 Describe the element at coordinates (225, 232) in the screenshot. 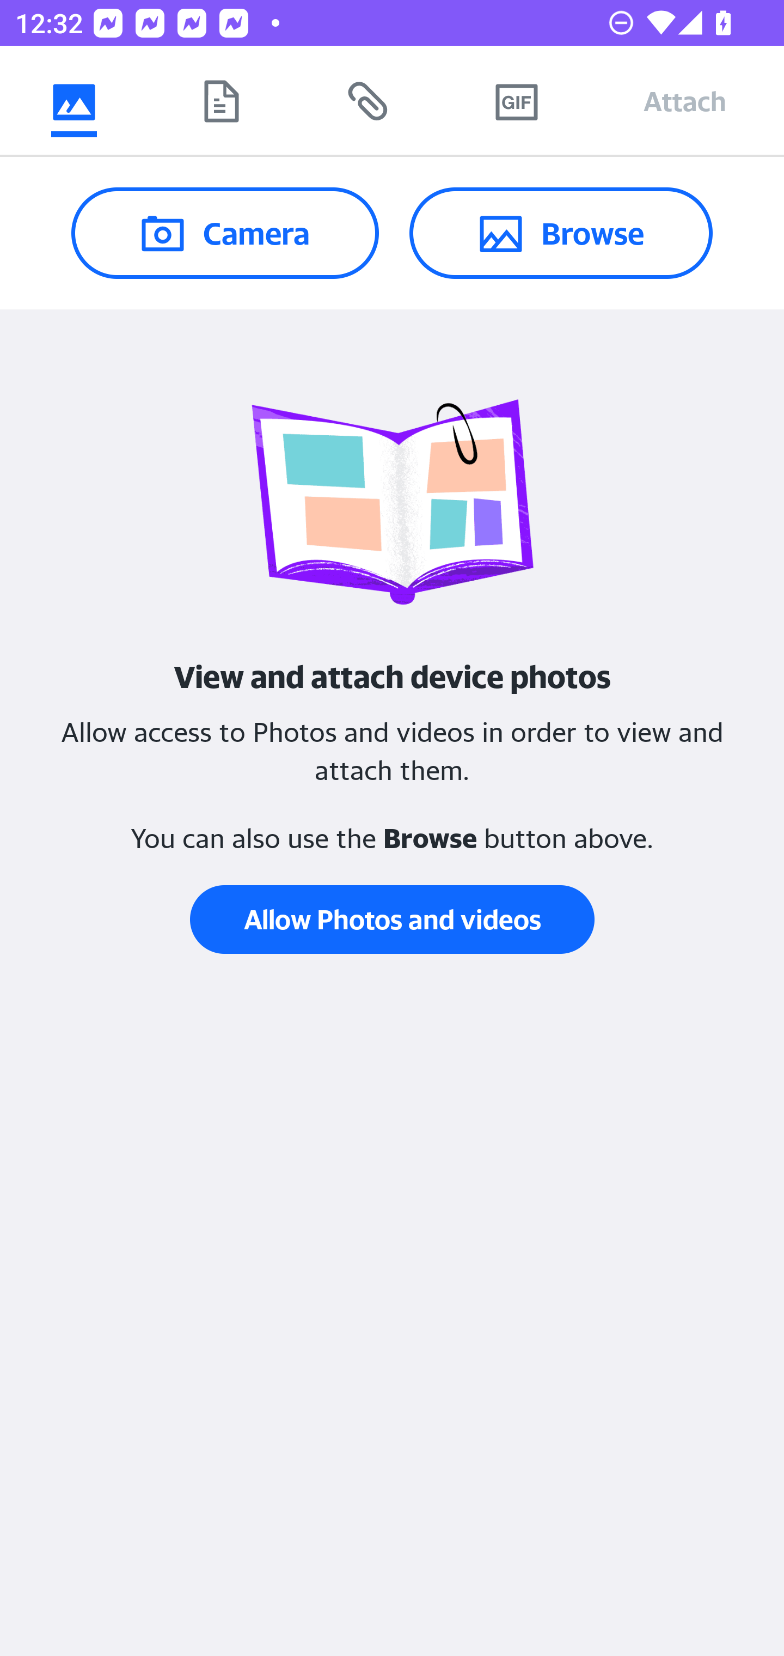

I see `Camera` at that location.